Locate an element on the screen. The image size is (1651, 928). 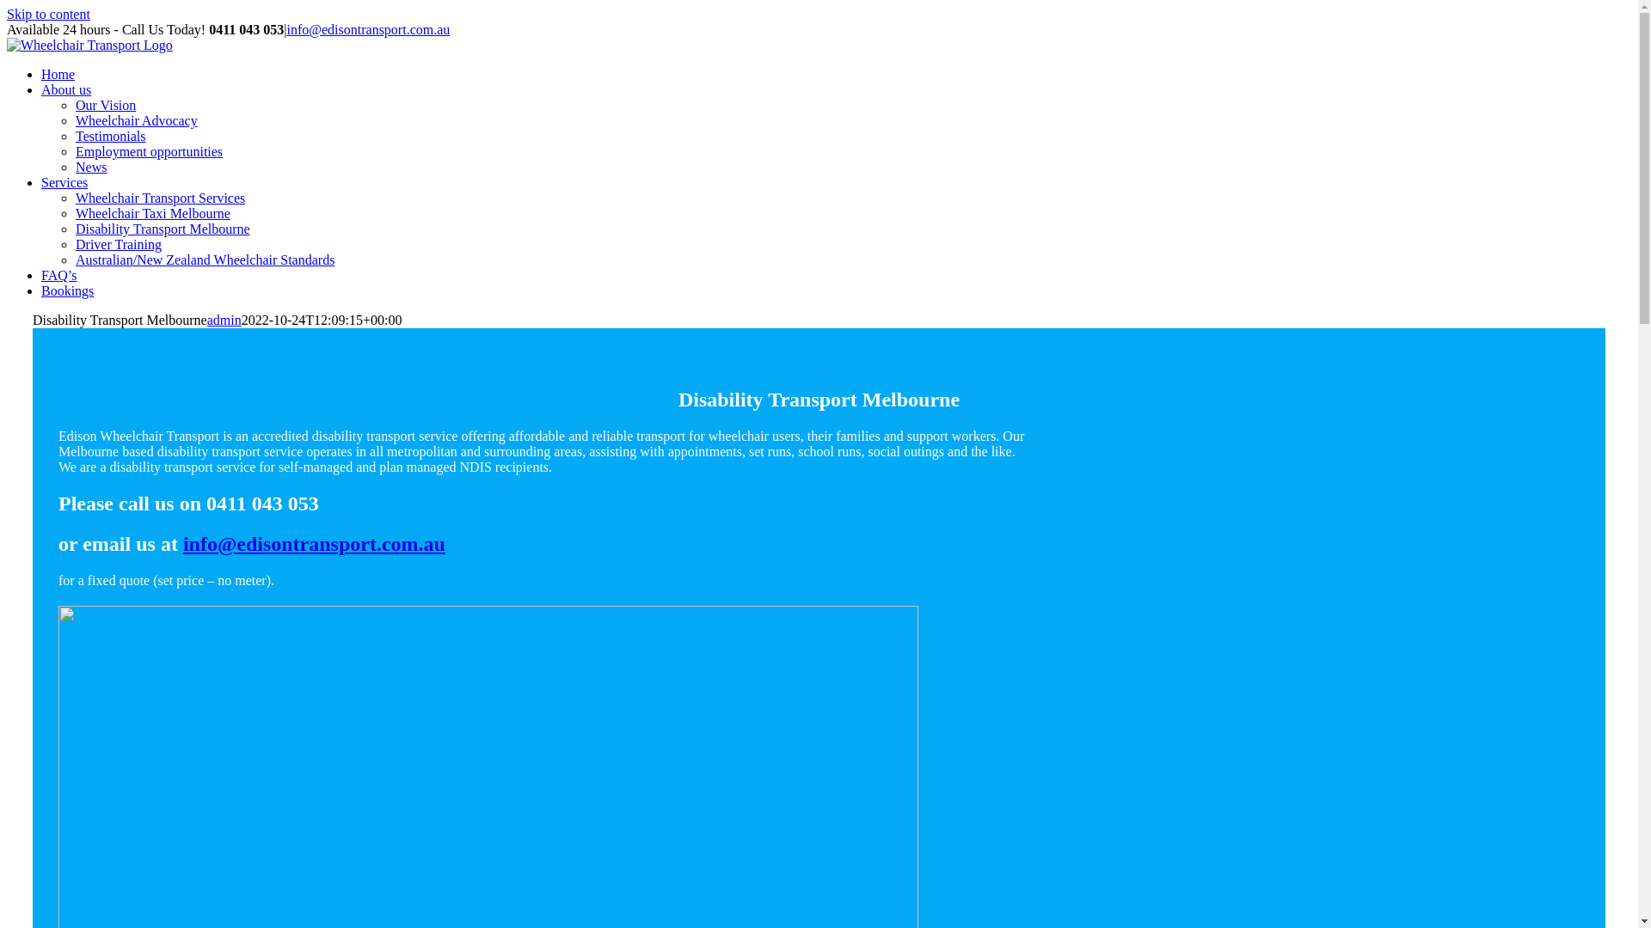
Bookings is located at coordinates (67, 290).